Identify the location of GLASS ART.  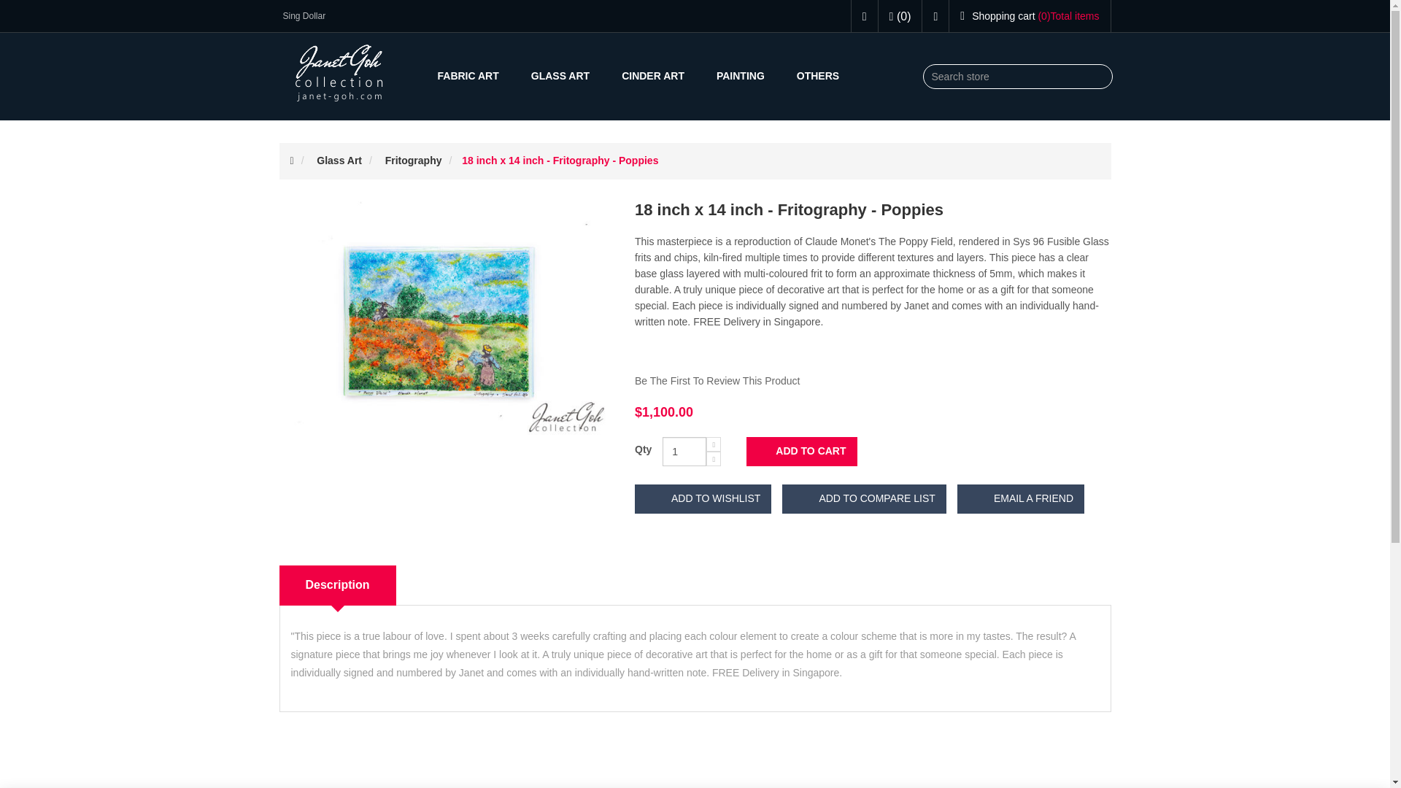
(560, 76).